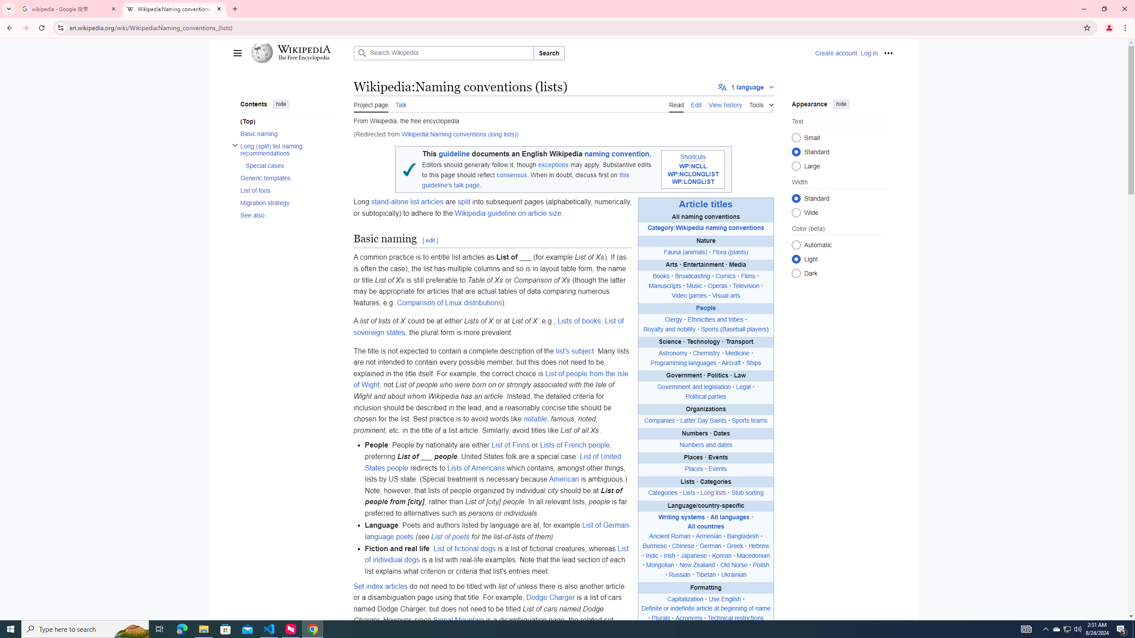 The image size is (1135, 638). Describe the element at coordinates (287, 133) in the screenshot. I see `Basic naming` at that location.